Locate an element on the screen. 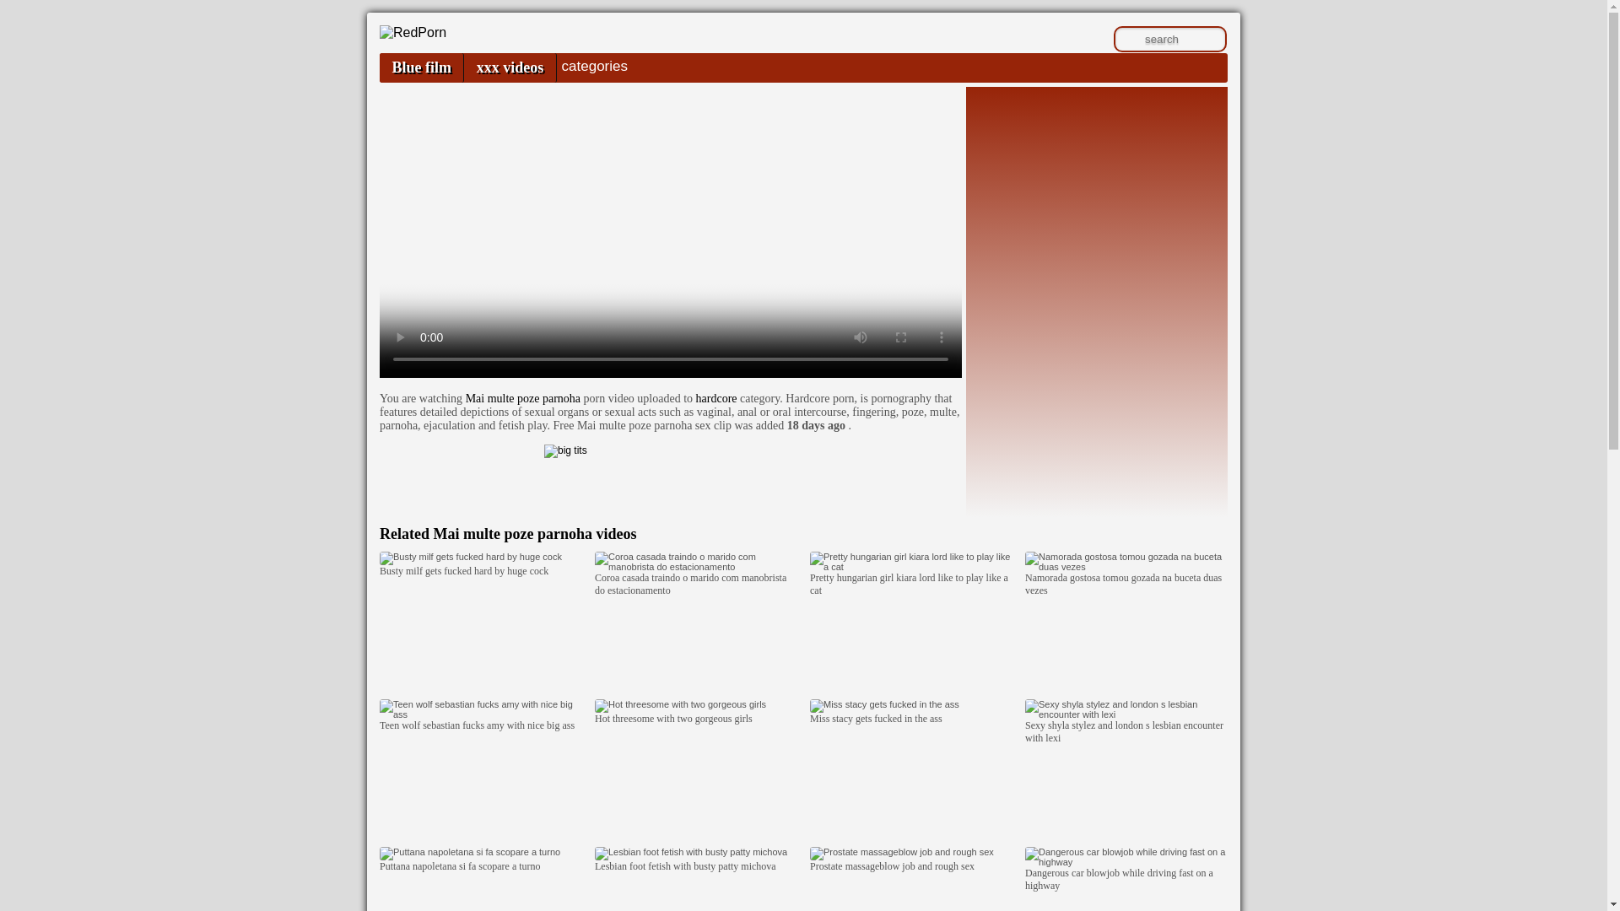  Indian Porn is located at coordinates (413, 32).